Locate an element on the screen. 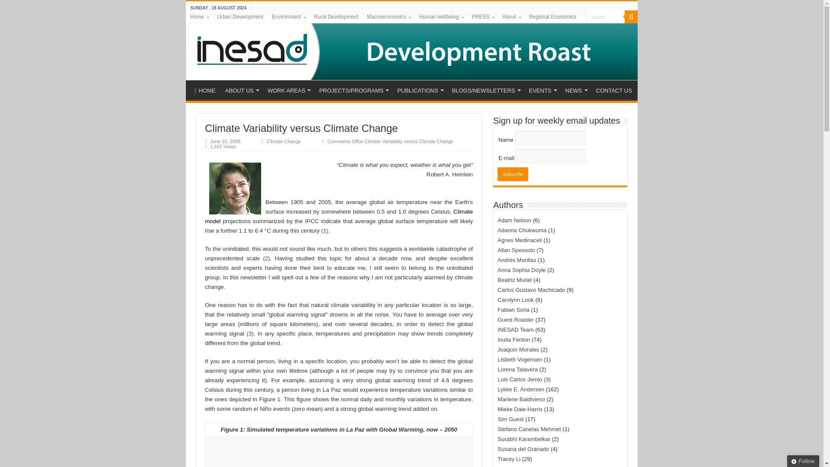  Posts by Agnes Medinaceli is located at coordinates (520, 240).